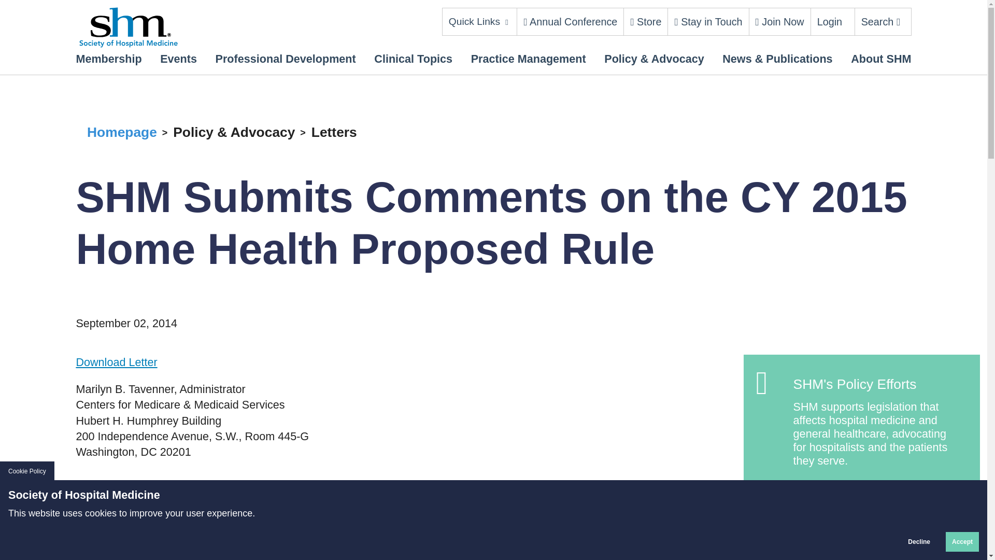 This screenshot has height=560, width=995. Describe the element at coordinates (570, 22) in the screenshot. I see `Annual Conference` at that location.